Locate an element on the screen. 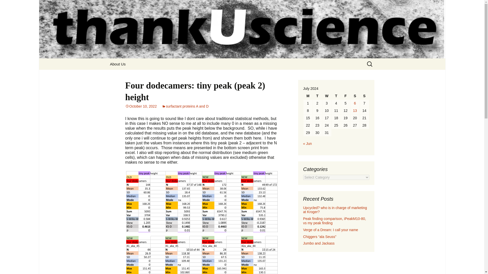  Tuesday is located at coordinates (317, 96).